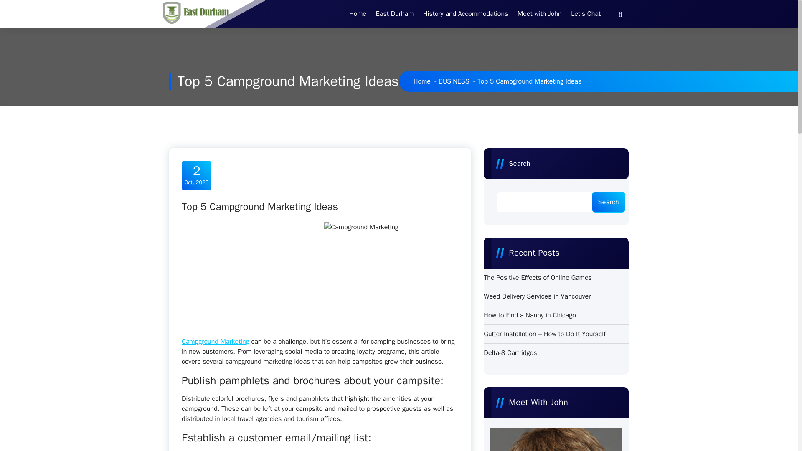 This screenshot has width=802, height=451. What do you see at coordinates (608, 202) in the screenshot?
I see `Search` at bounding box center [608, 202].